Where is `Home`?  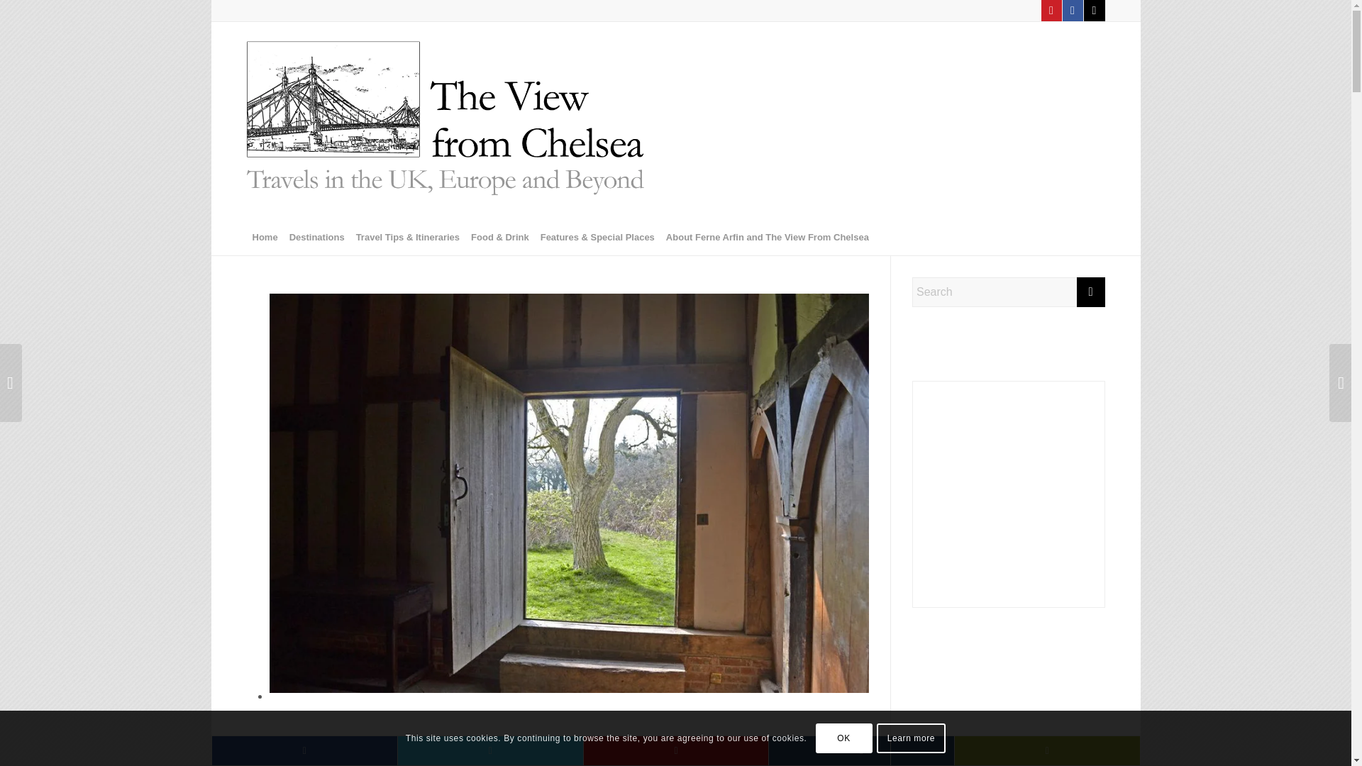
Home is located at coordinates (265, 237).